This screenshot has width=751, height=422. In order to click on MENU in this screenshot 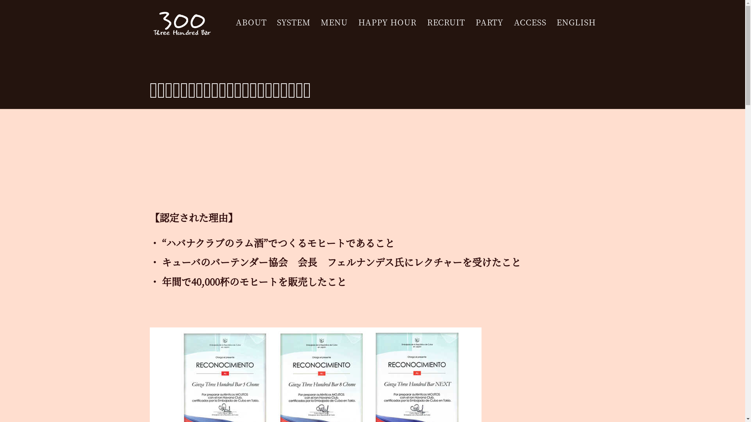, I will do `click(334, 22)`.